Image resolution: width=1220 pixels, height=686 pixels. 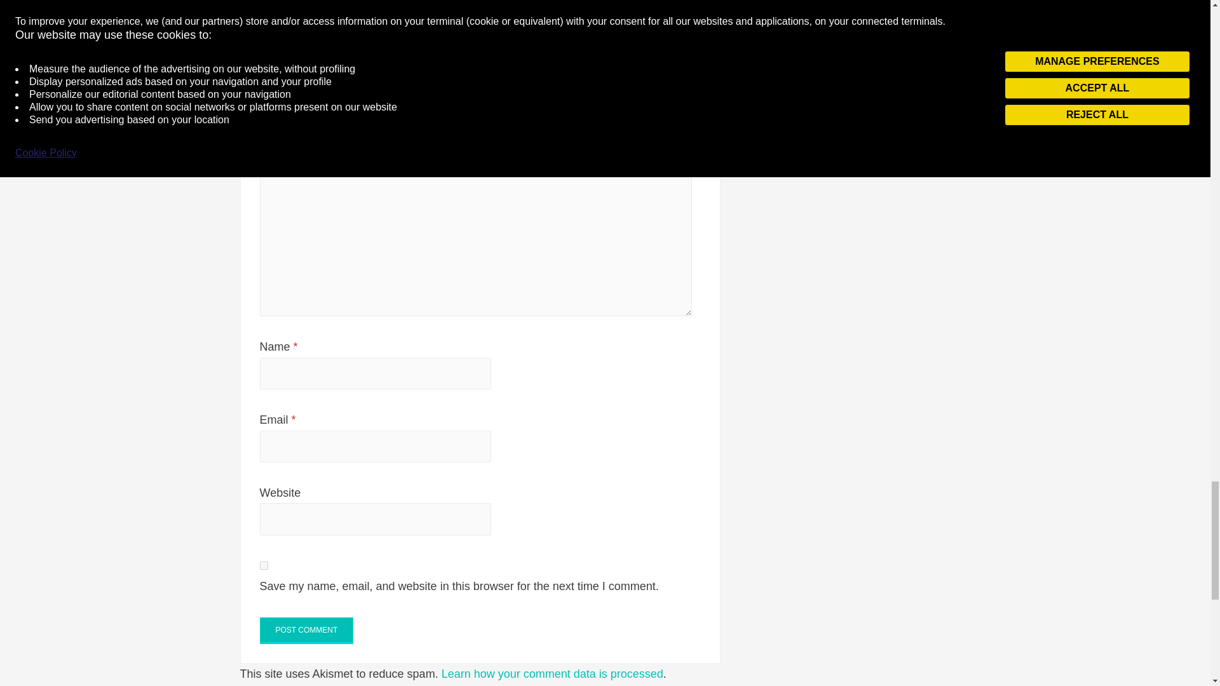 What do you see at coordinates (306, 631) in the screenshot?
I see `Post Comment` at bounding box center [306, 631].